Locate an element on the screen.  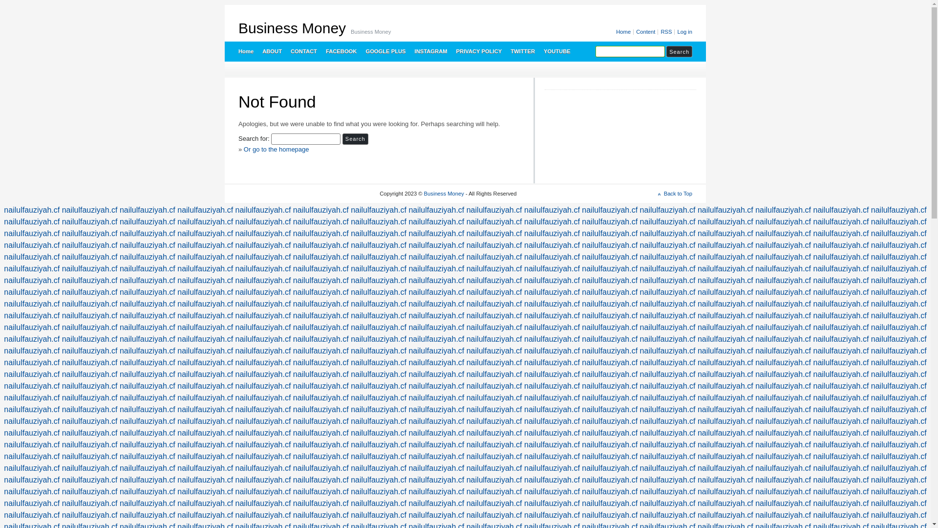
nailulfauziyah.cf is located at coordinates (205, 245).